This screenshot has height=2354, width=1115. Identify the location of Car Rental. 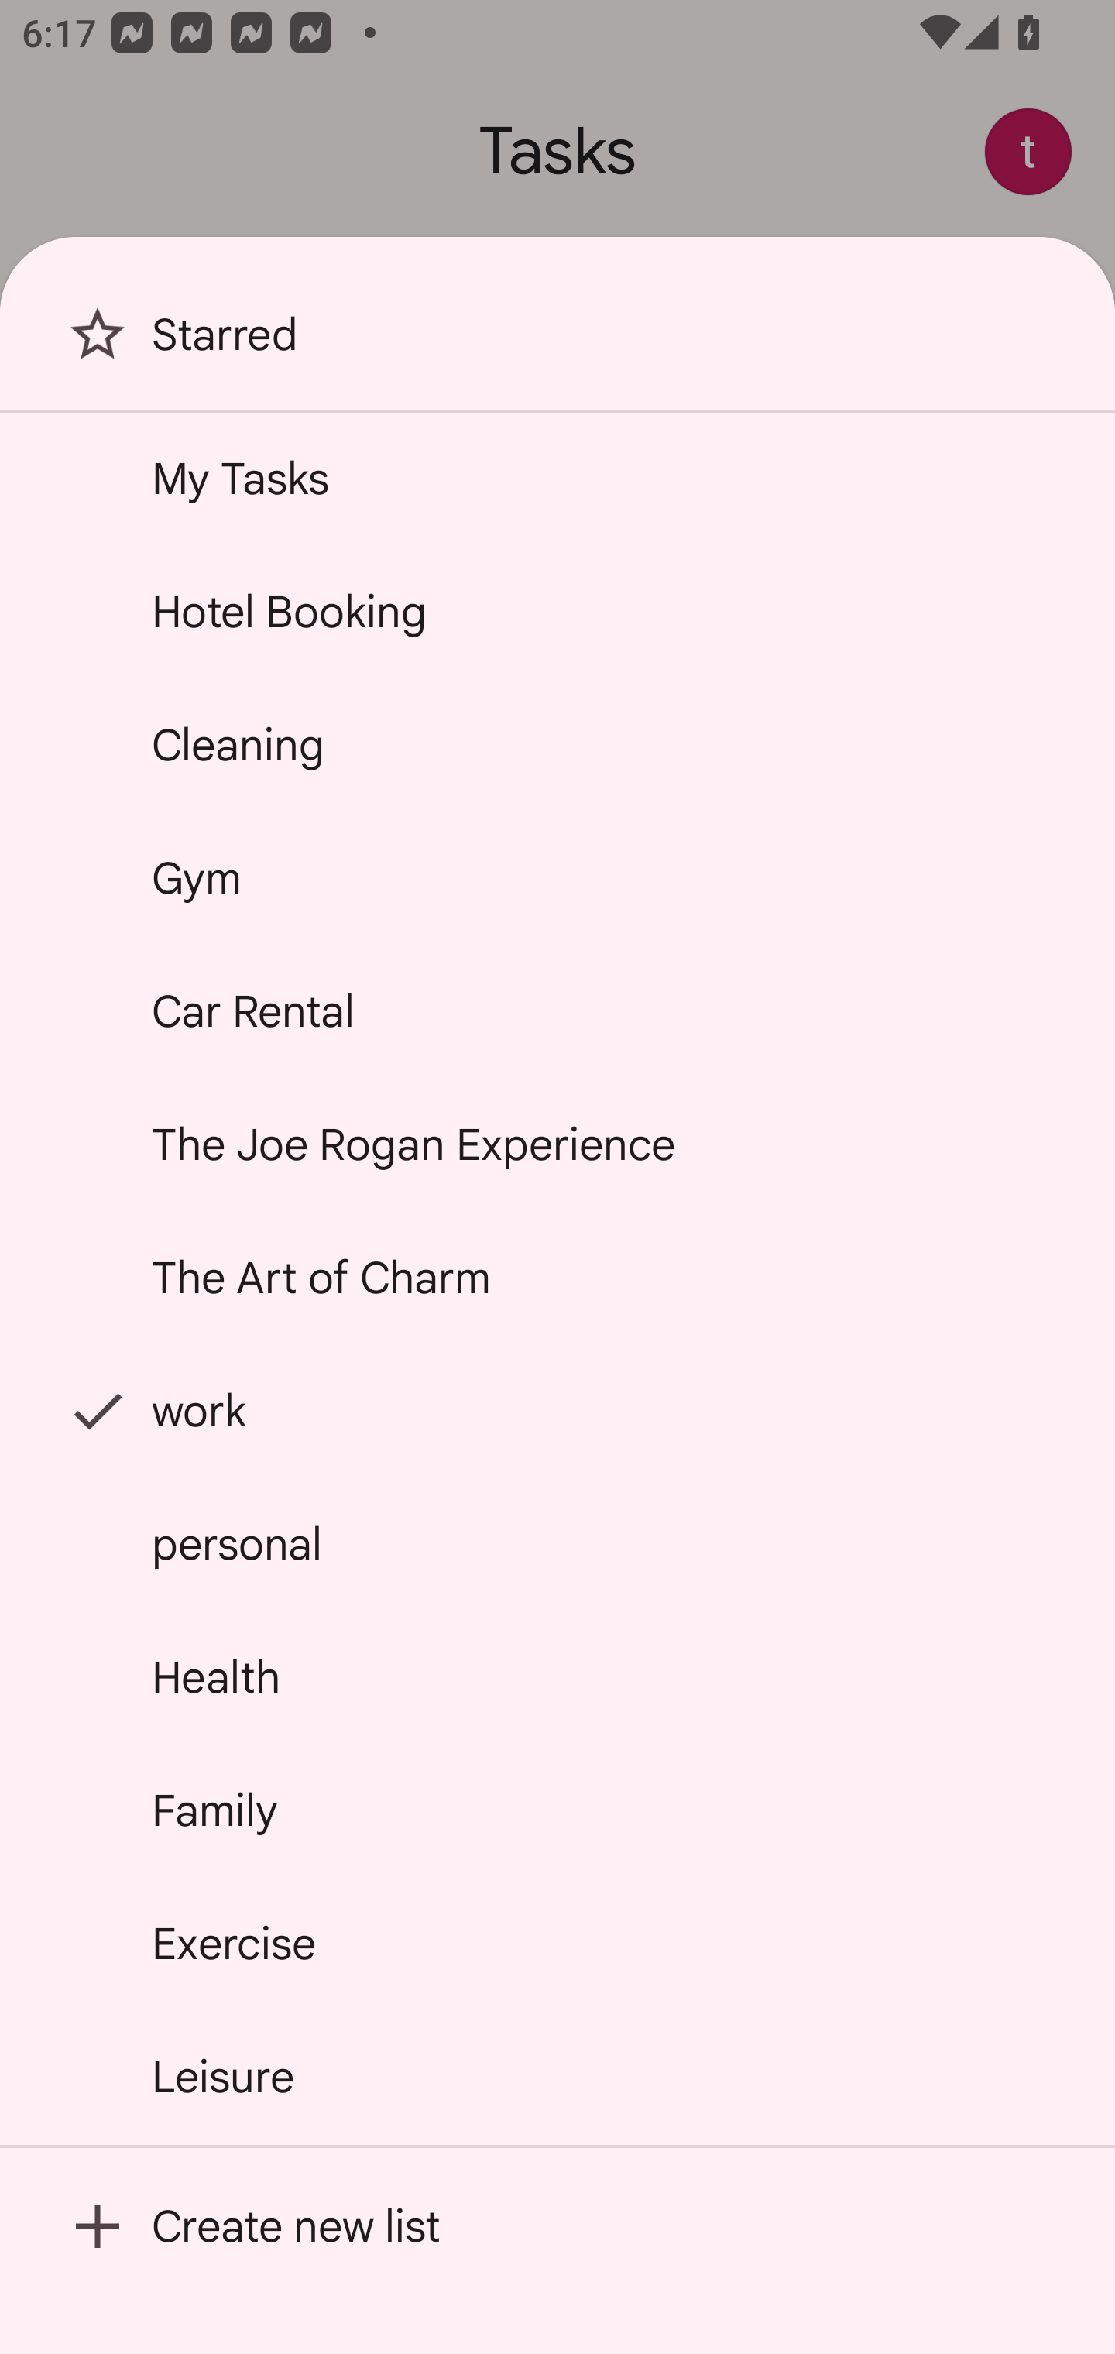
(557, 1011).